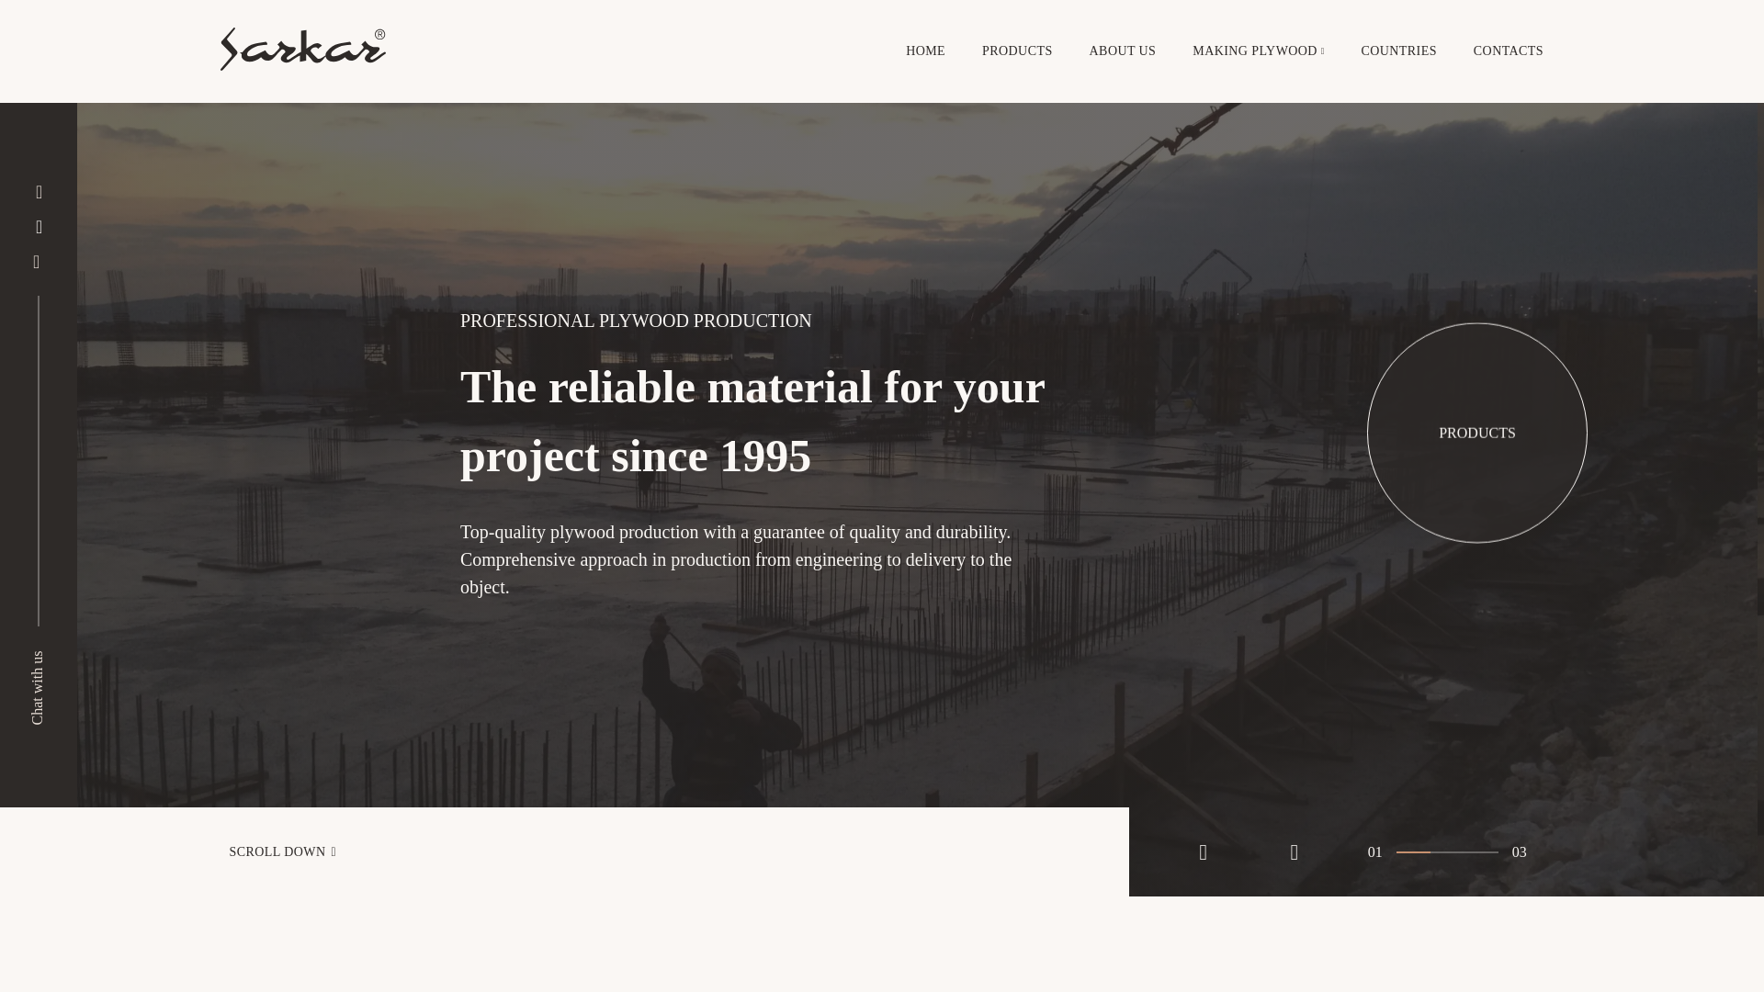  What do you see at coordinates (1123, 51) in the screenshot?
I see `ABOUT US` at bounding box center [1123, 51].